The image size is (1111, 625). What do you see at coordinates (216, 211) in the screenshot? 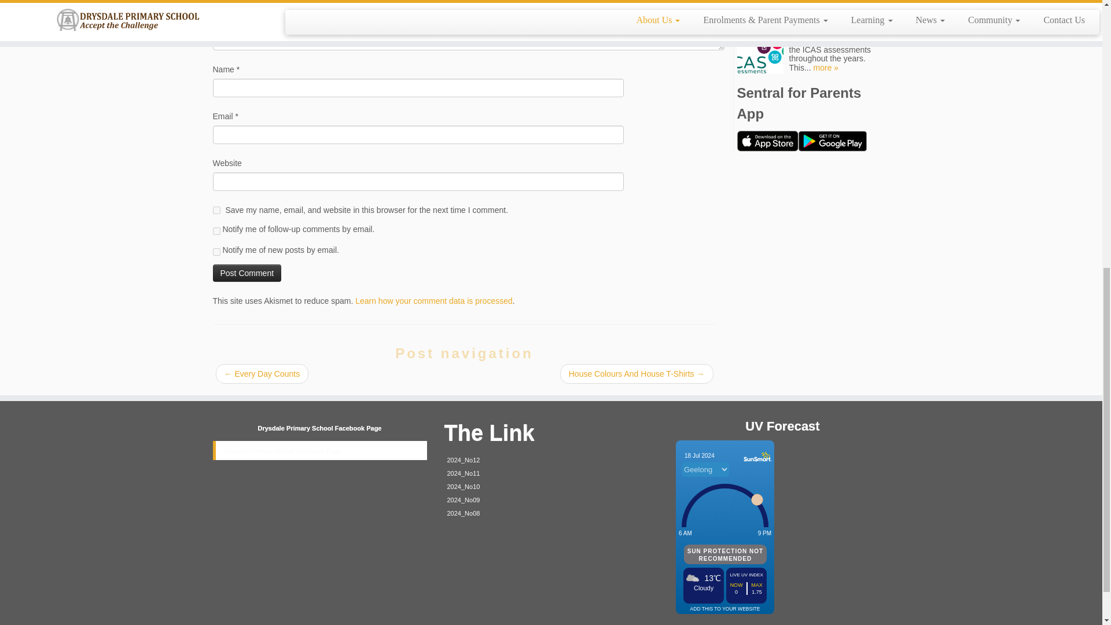
I see `yes` at bounding box center [216, 211].